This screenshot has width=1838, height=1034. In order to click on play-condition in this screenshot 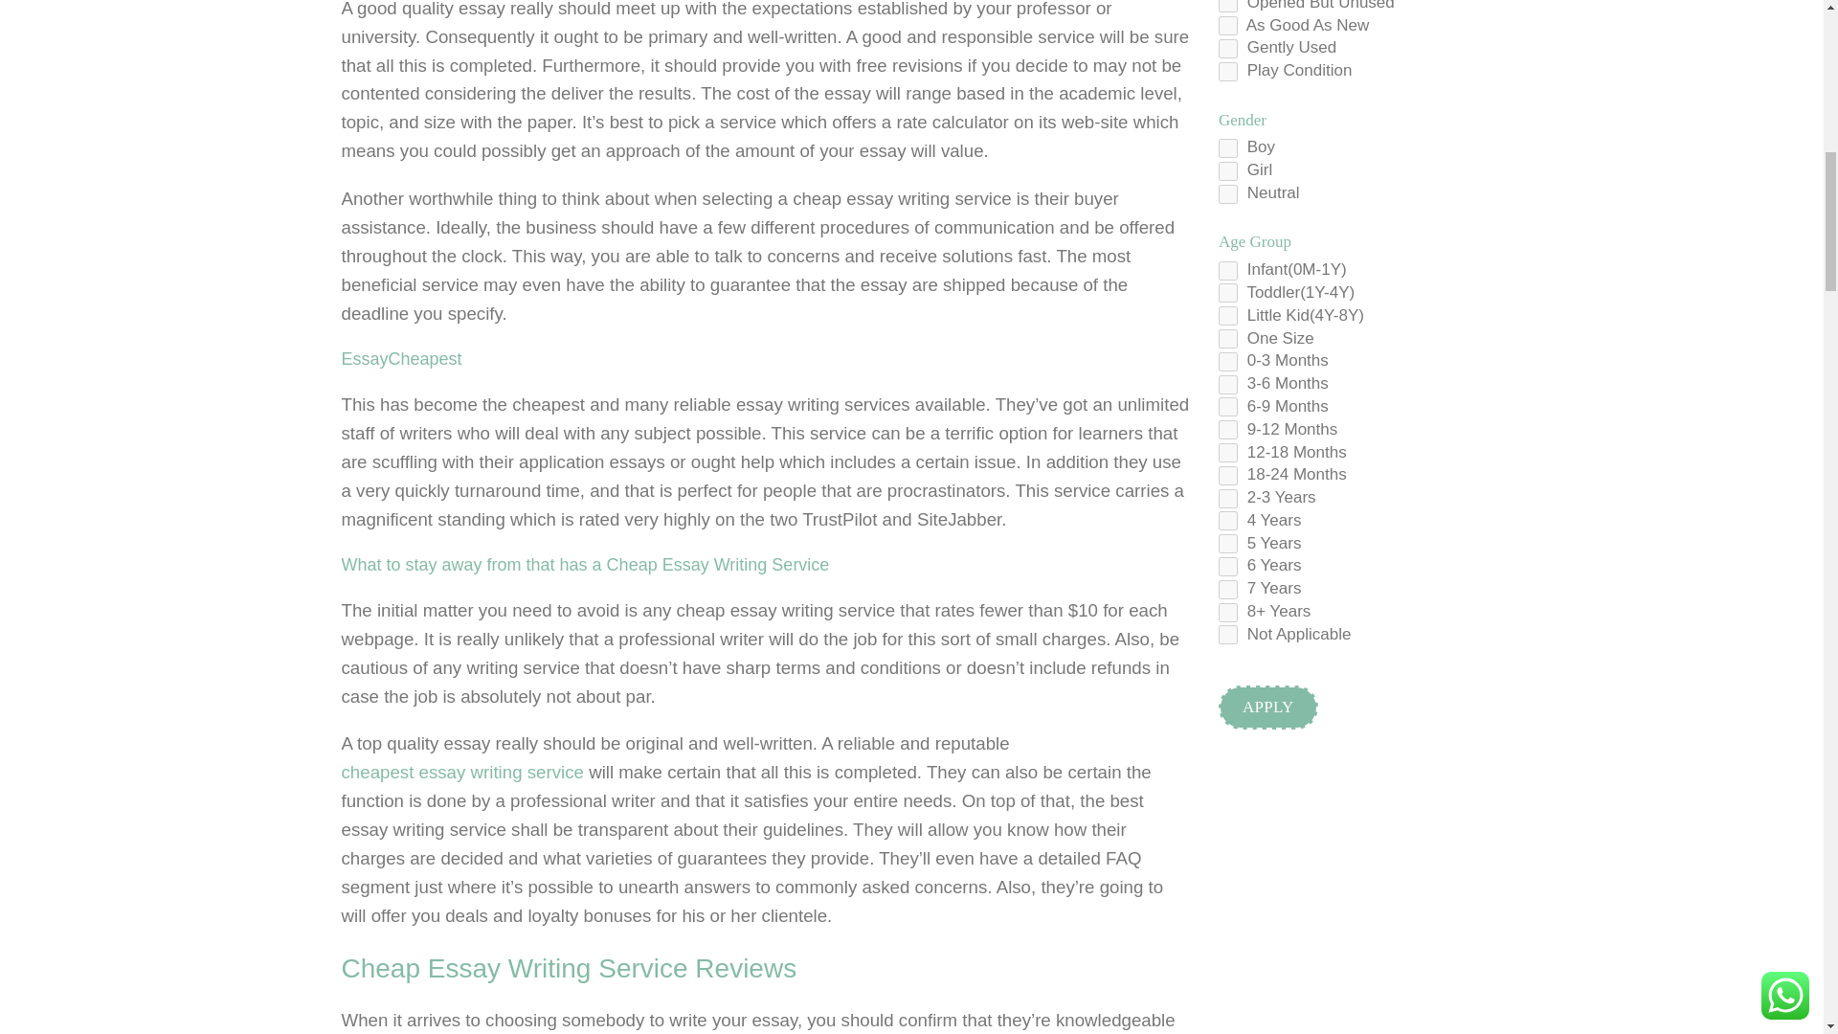, I will do `click(1227, 71)`.